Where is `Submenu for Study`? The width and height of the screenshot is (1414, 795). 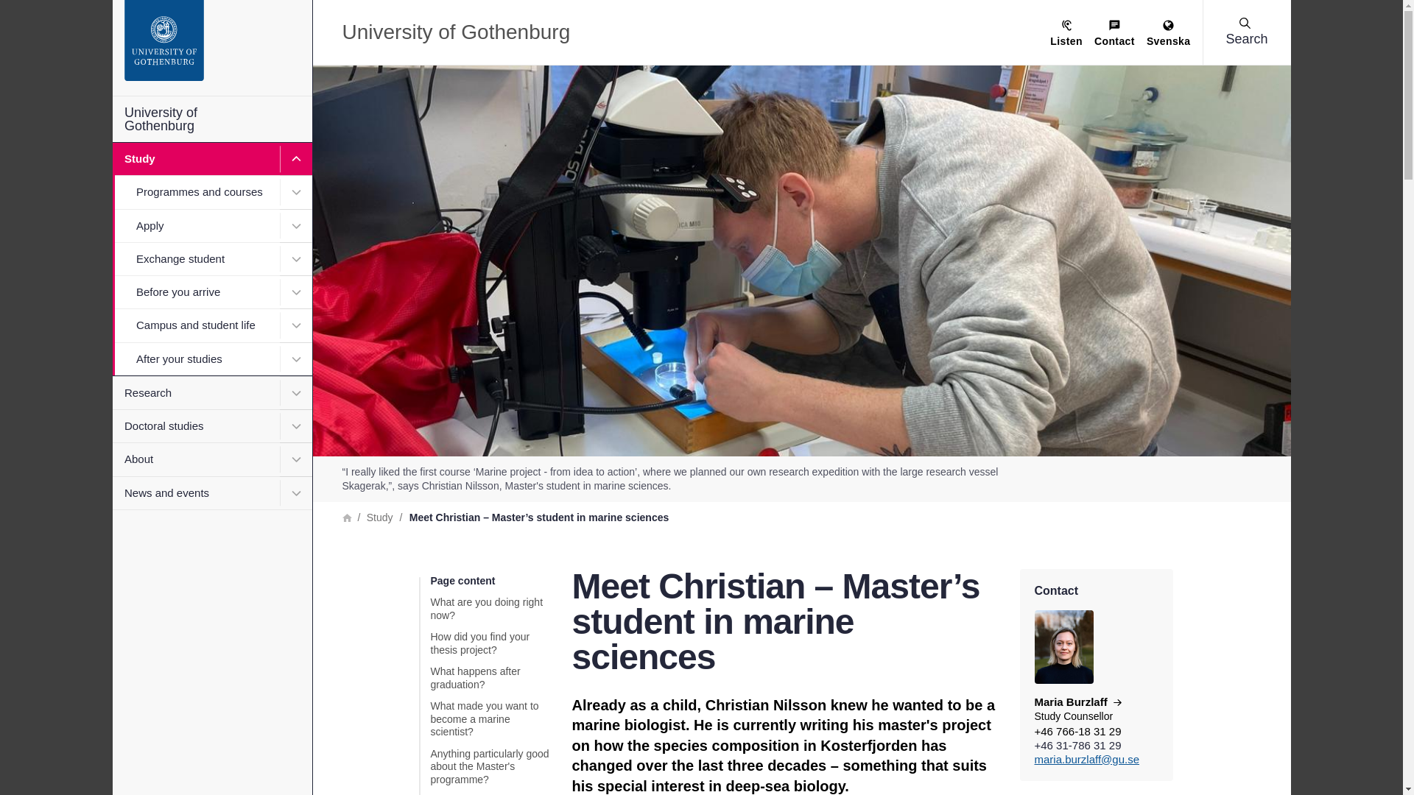
Submenu for Study is located at coordinates (296, 159).